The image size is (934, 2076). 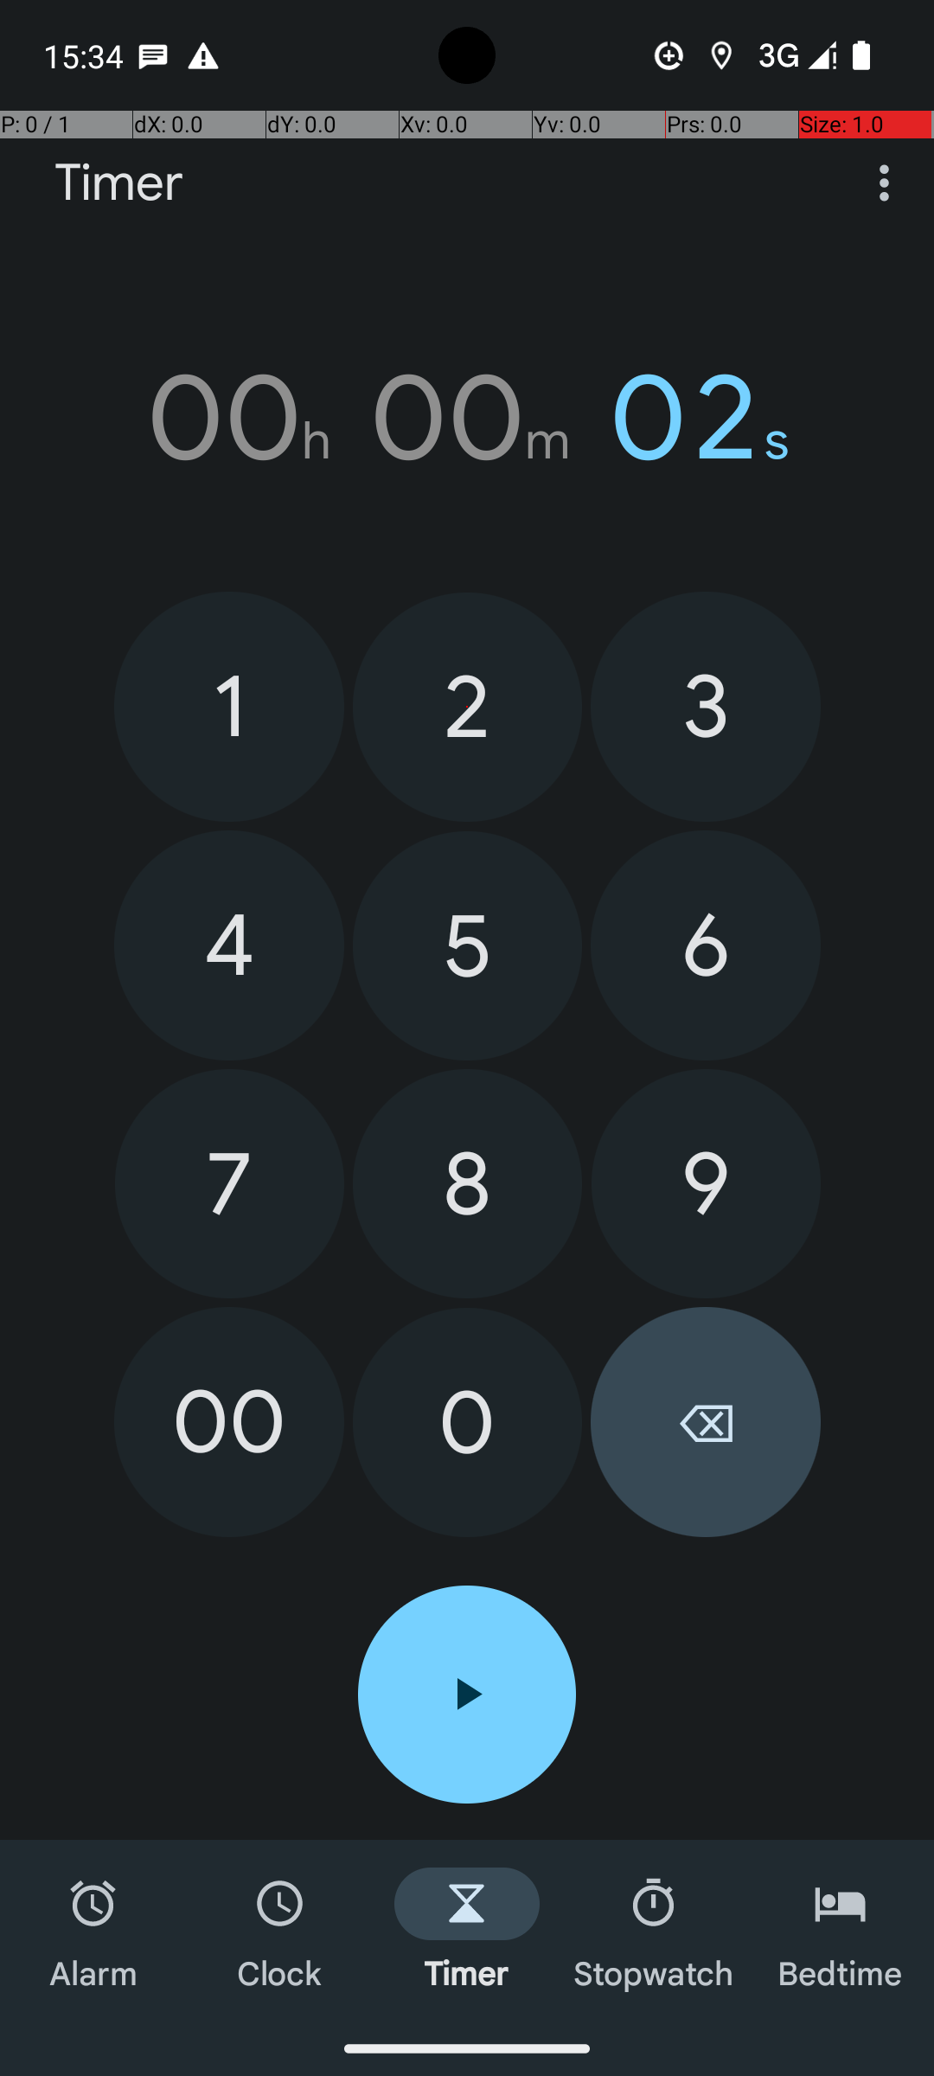 What do you see at coordinates (229, 945) in the screenshot?
I see `4` at bounding box center [229, 945].